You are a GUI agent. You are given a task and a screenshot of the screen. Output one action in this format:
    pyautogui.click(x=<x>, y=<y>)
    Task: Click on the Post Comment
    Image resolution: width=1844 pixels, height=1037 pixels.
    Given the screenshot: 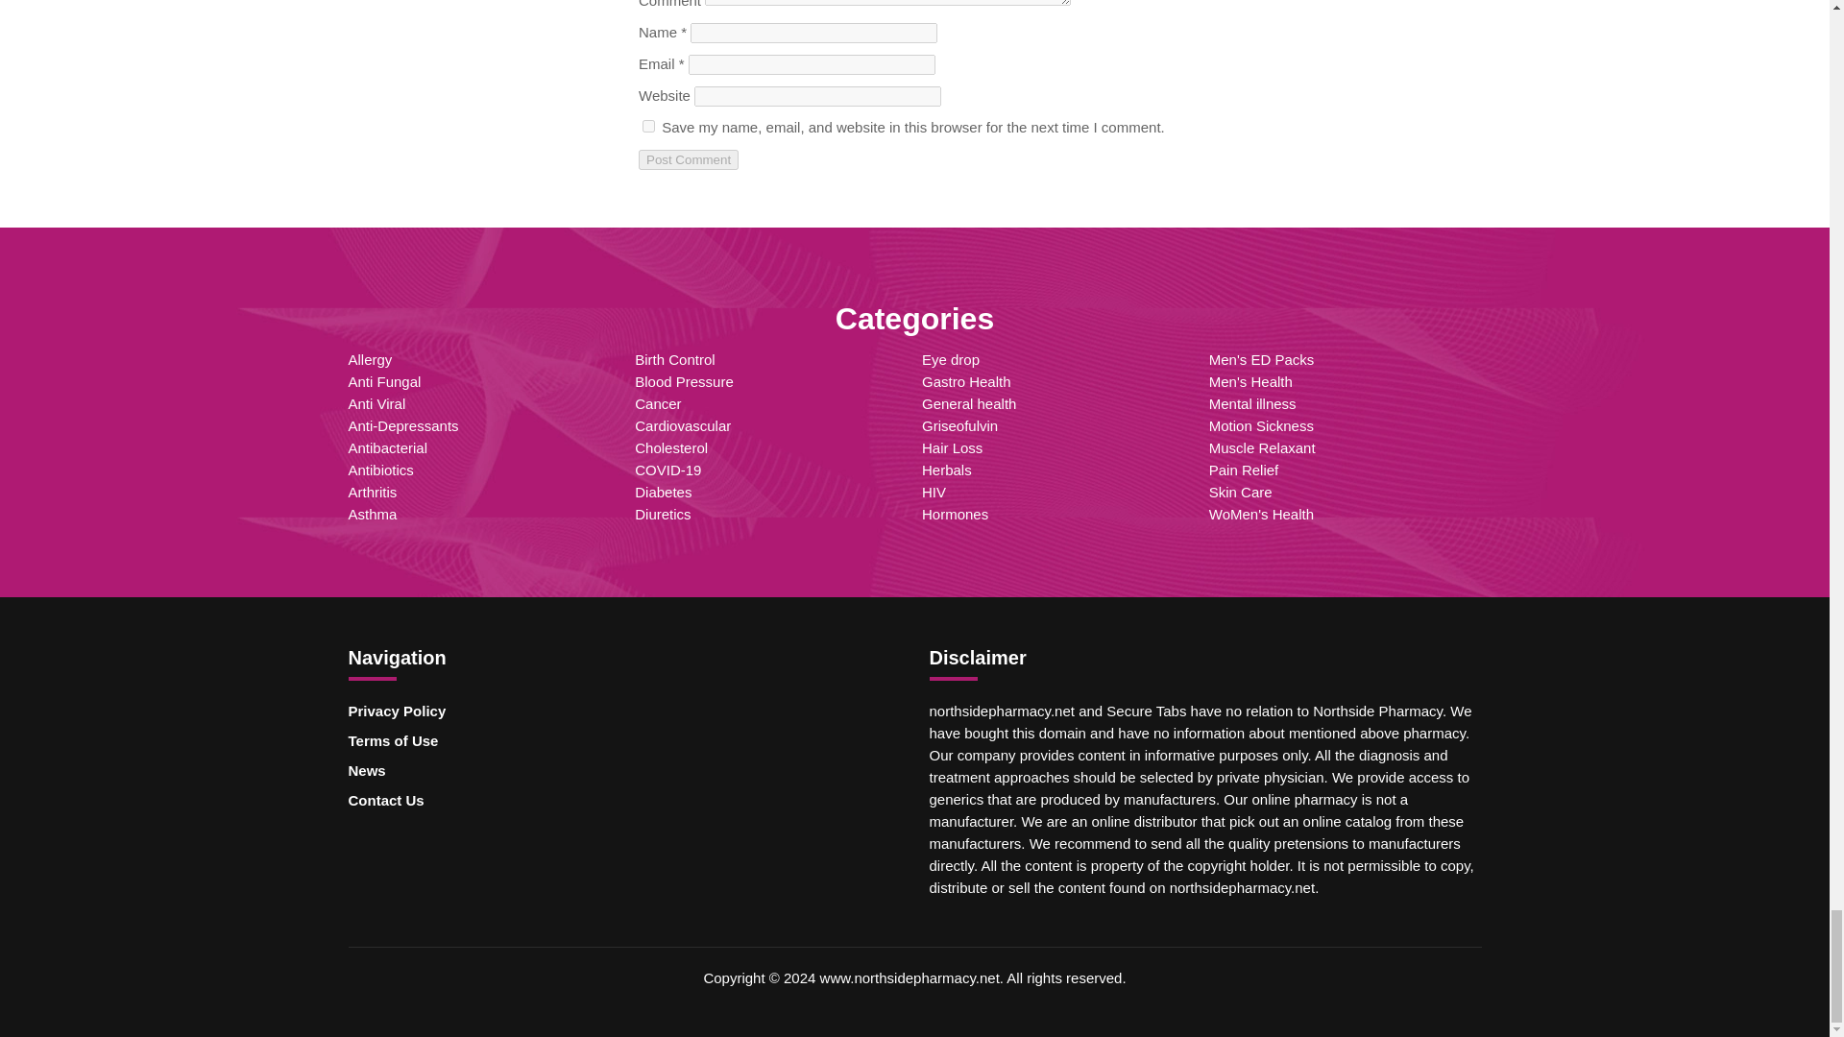 What is the action you would take?
    pyautogui.click(x=688, y=159)
    